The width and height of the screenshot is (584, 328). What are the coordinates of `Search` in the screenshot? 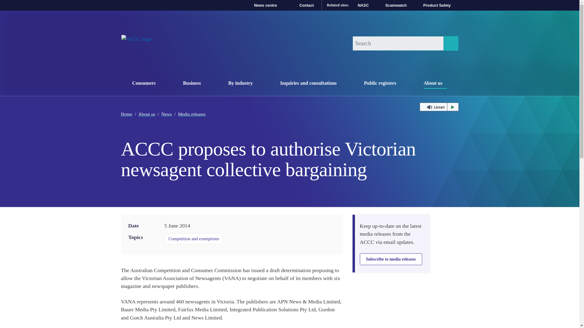 It's located at (259, 5).